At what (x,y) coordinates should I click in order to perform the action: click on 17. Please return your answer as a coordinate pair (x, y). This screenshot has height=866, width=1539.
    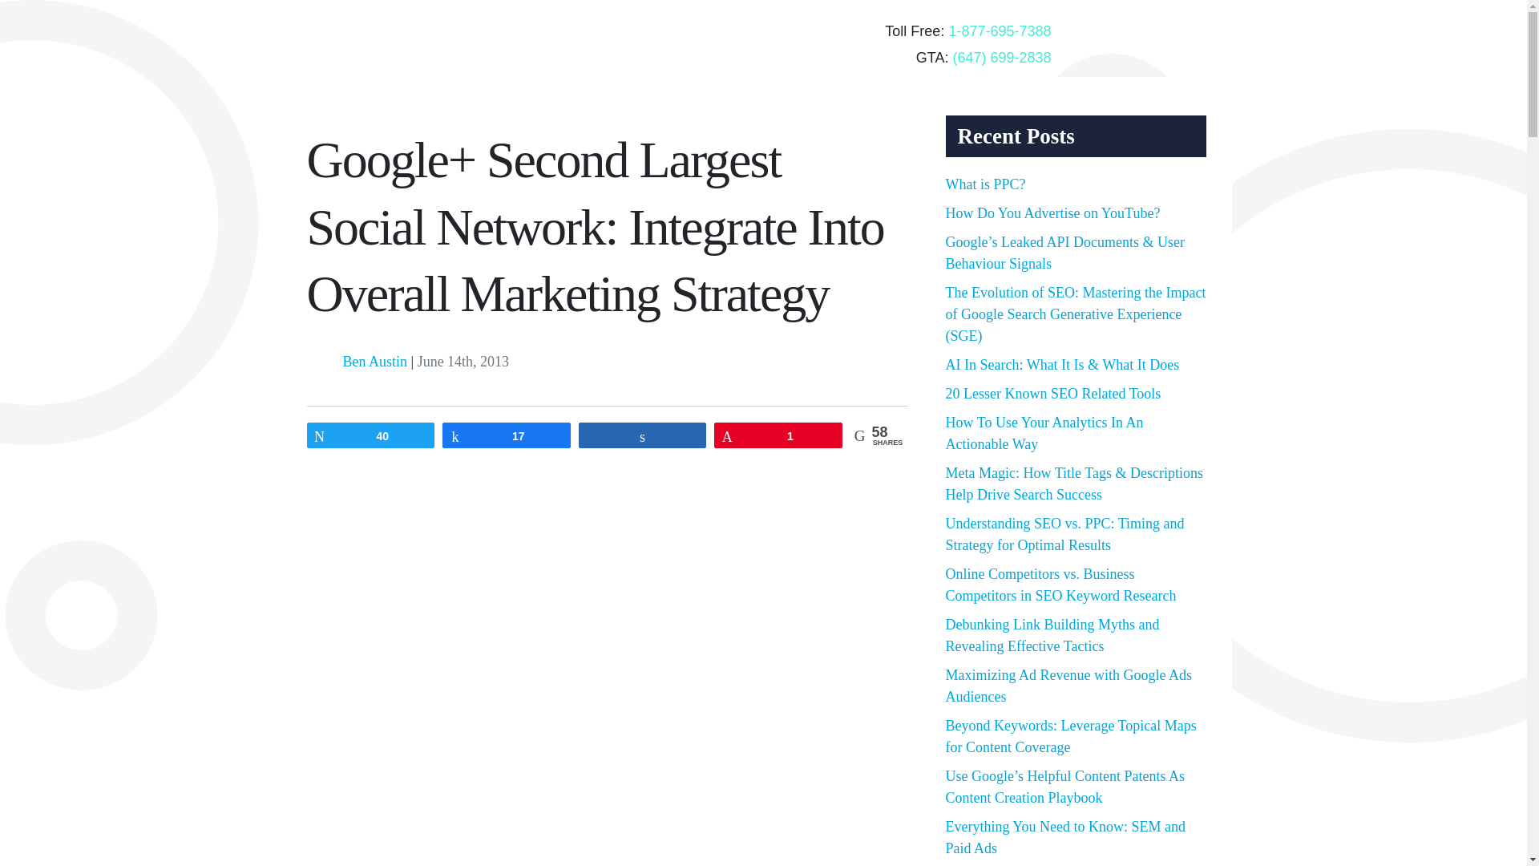
    Looking at the image, I should click on (506, 435).